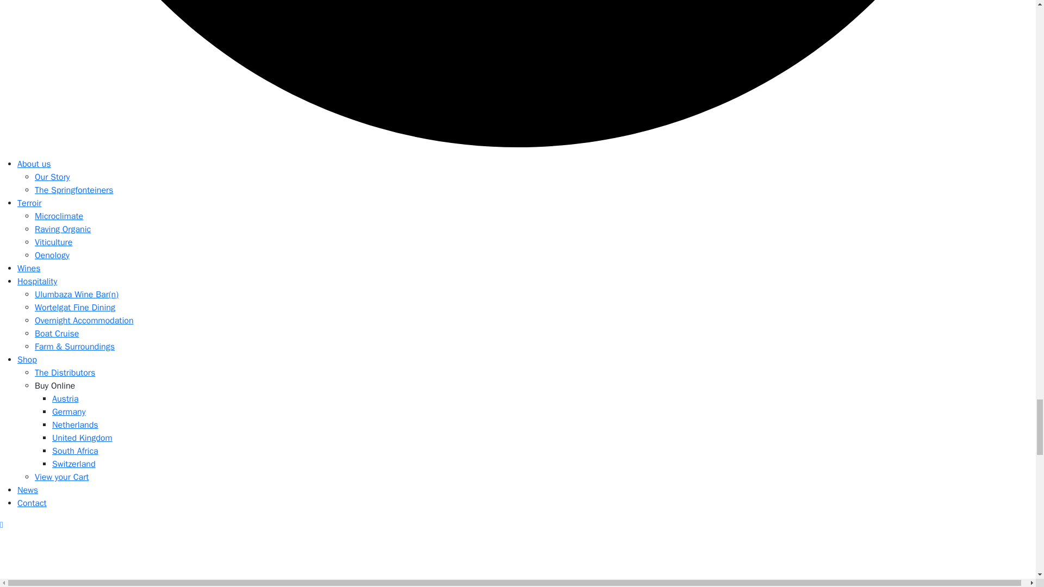 The height and width of the screenshot is (587, 1044). I want to click on United Kingdom, so click(83, 438).